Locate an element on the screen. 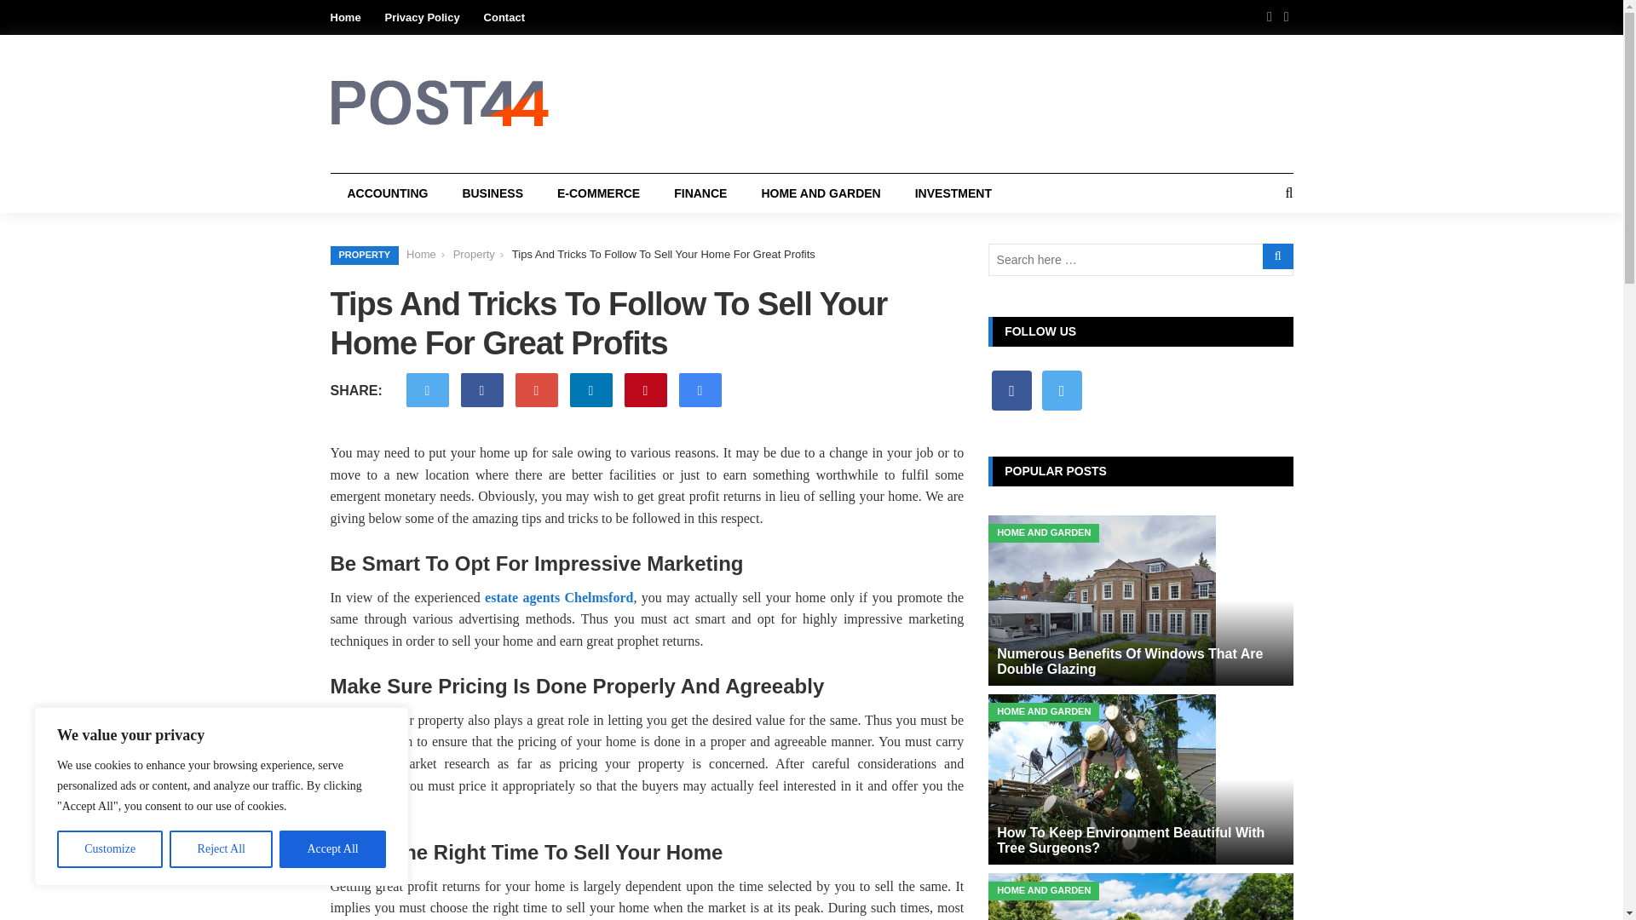  Privacy Policy is located at coordinates (422, 17).